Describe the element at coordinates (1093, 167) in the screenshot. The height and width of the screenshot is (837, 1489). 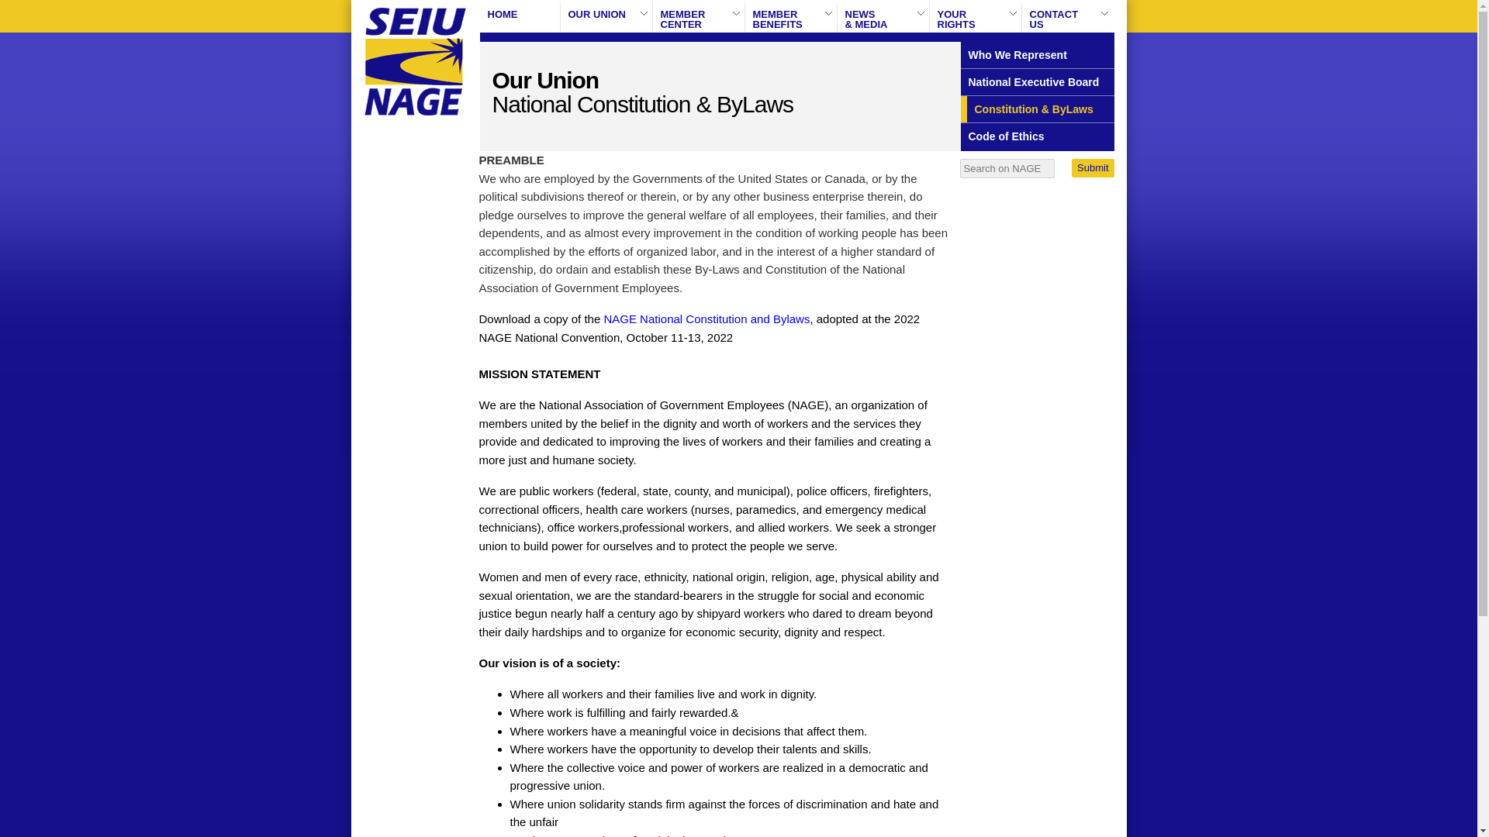
I see `OUR UNION` at that location.